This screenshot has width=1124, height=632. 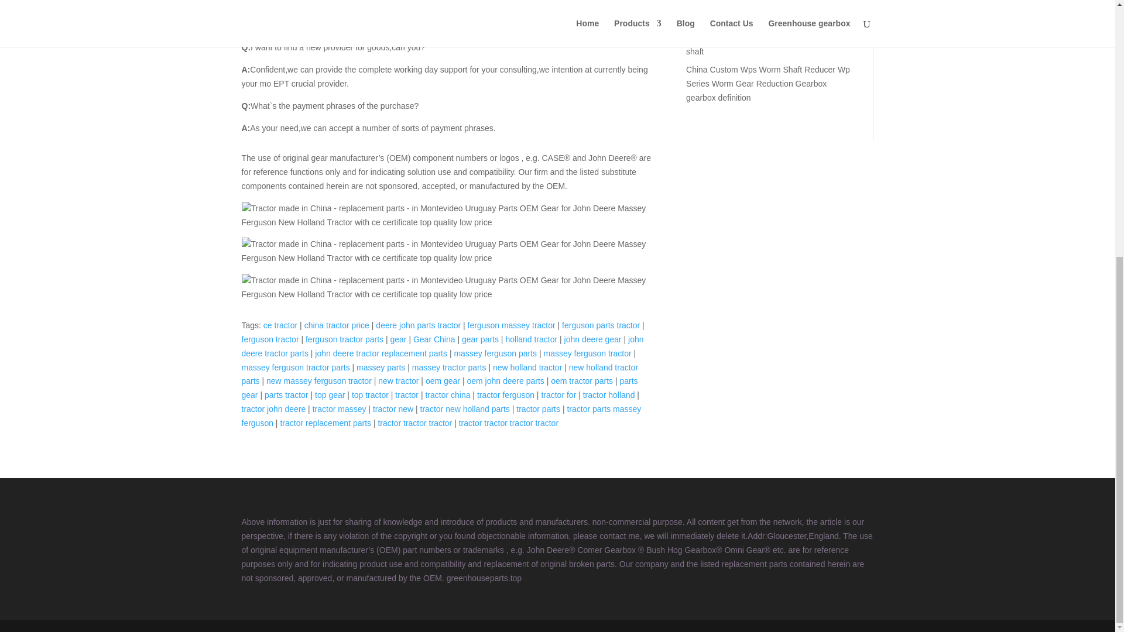 I want to click on ferguson tractor parts, so click(x=344, y=339).